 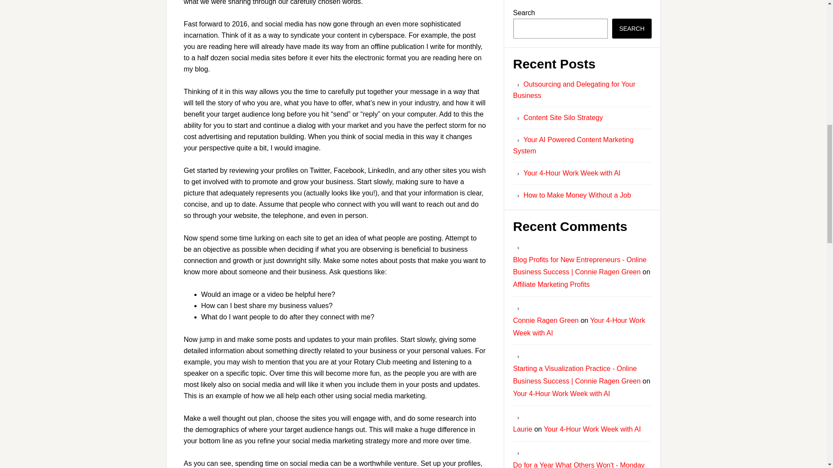 What do you see at coordinates (574, 89) in the screenshot?
I see `Outsourcing and Delegating for Your Business` at bounding box center [574, 89].